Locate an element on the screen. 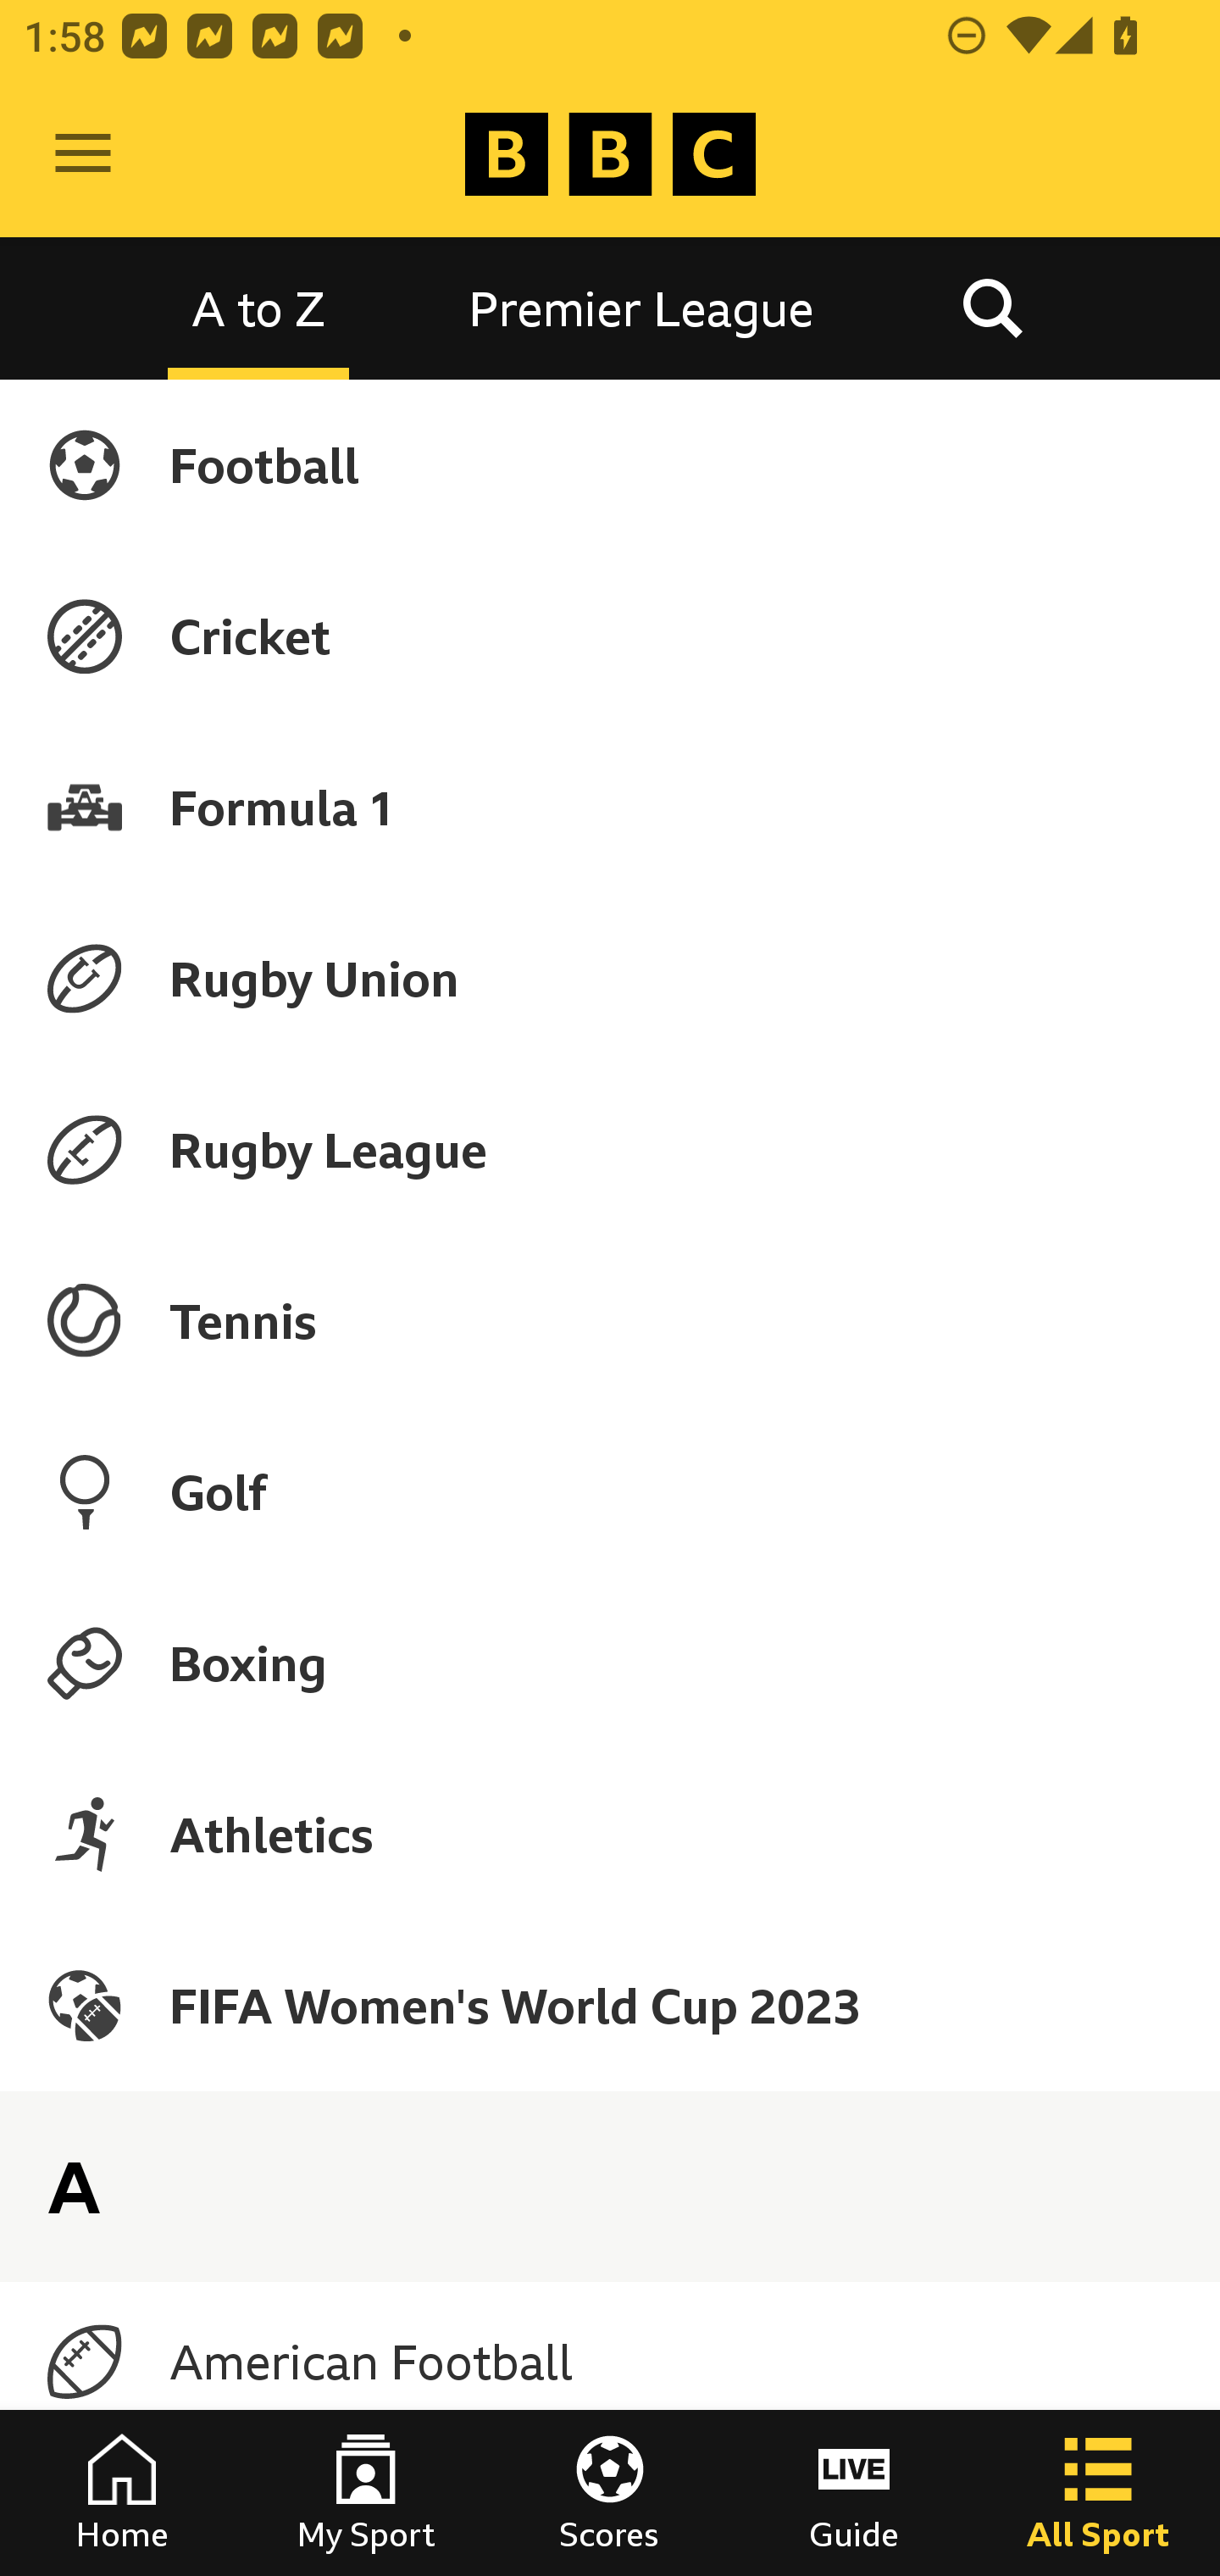 This screenshot has height=2576, width=1220. Cricket is located at coordinates (610, 636).